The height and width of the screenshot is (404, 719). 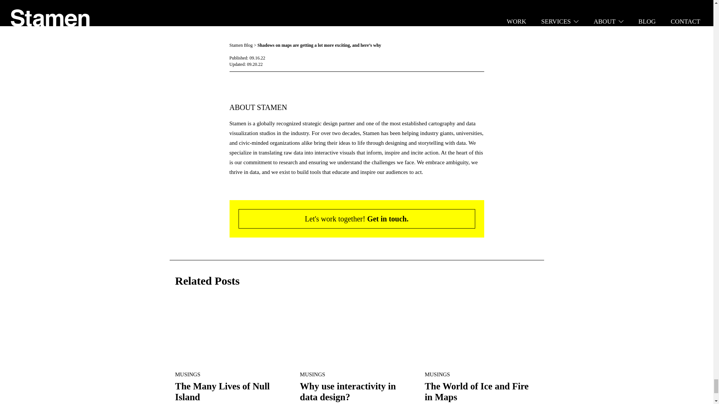 I want to click on The World of Ice and Fire in Maps, so click(x=481, y=334).